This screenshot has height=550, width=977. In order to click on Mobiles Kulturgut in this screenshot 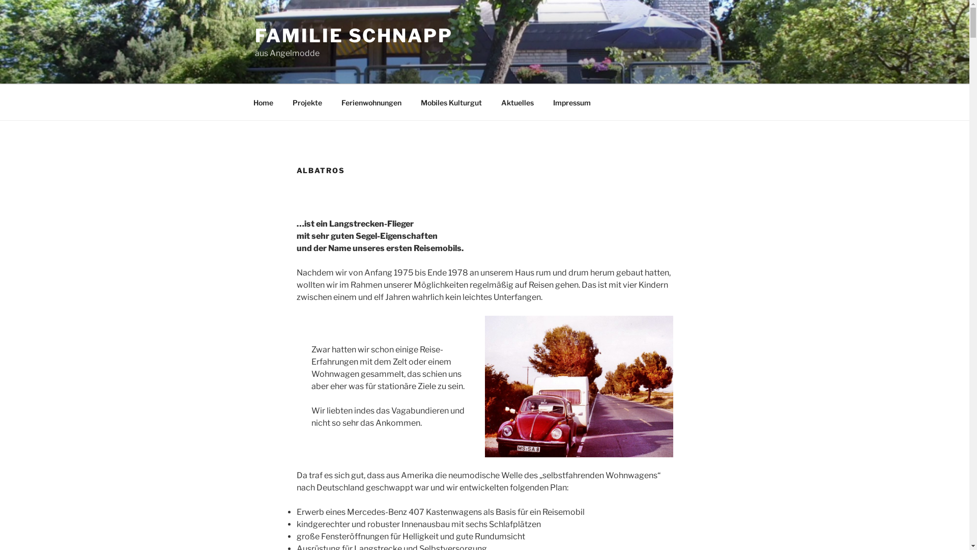, I will do `click(451, 102)`.